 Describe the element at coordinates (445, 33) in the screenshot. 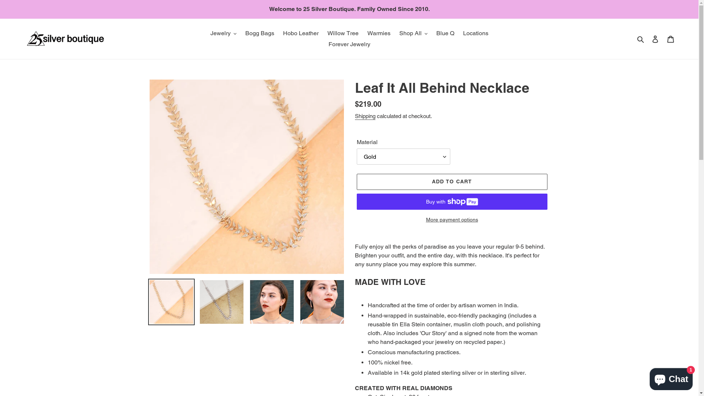

I see `Blue Q` at that location.